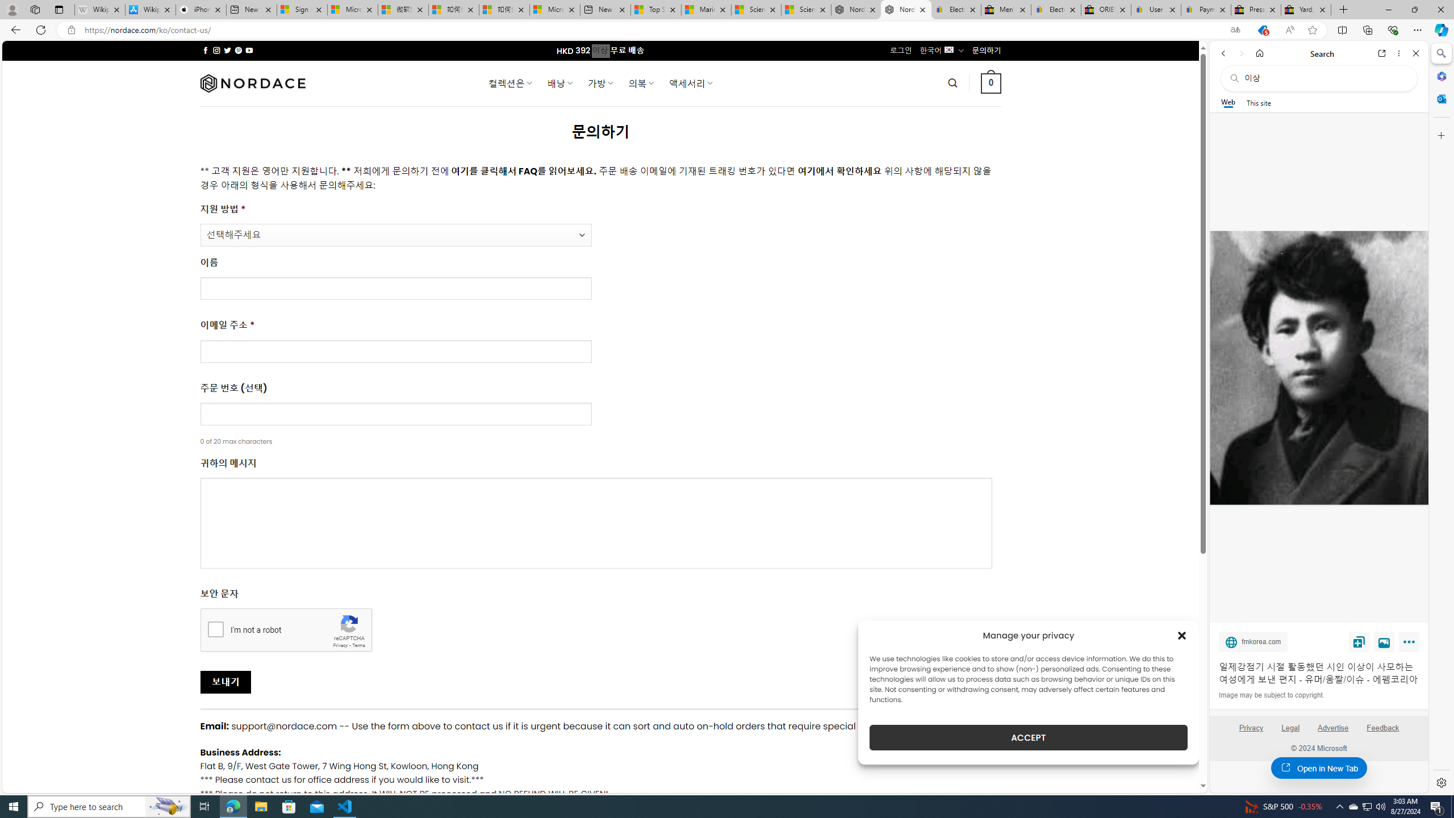  What do you see at coordinates (352, 10) in the screenshot?
I see `Microsoft Services Agreement` at bounding box center [352, 10].